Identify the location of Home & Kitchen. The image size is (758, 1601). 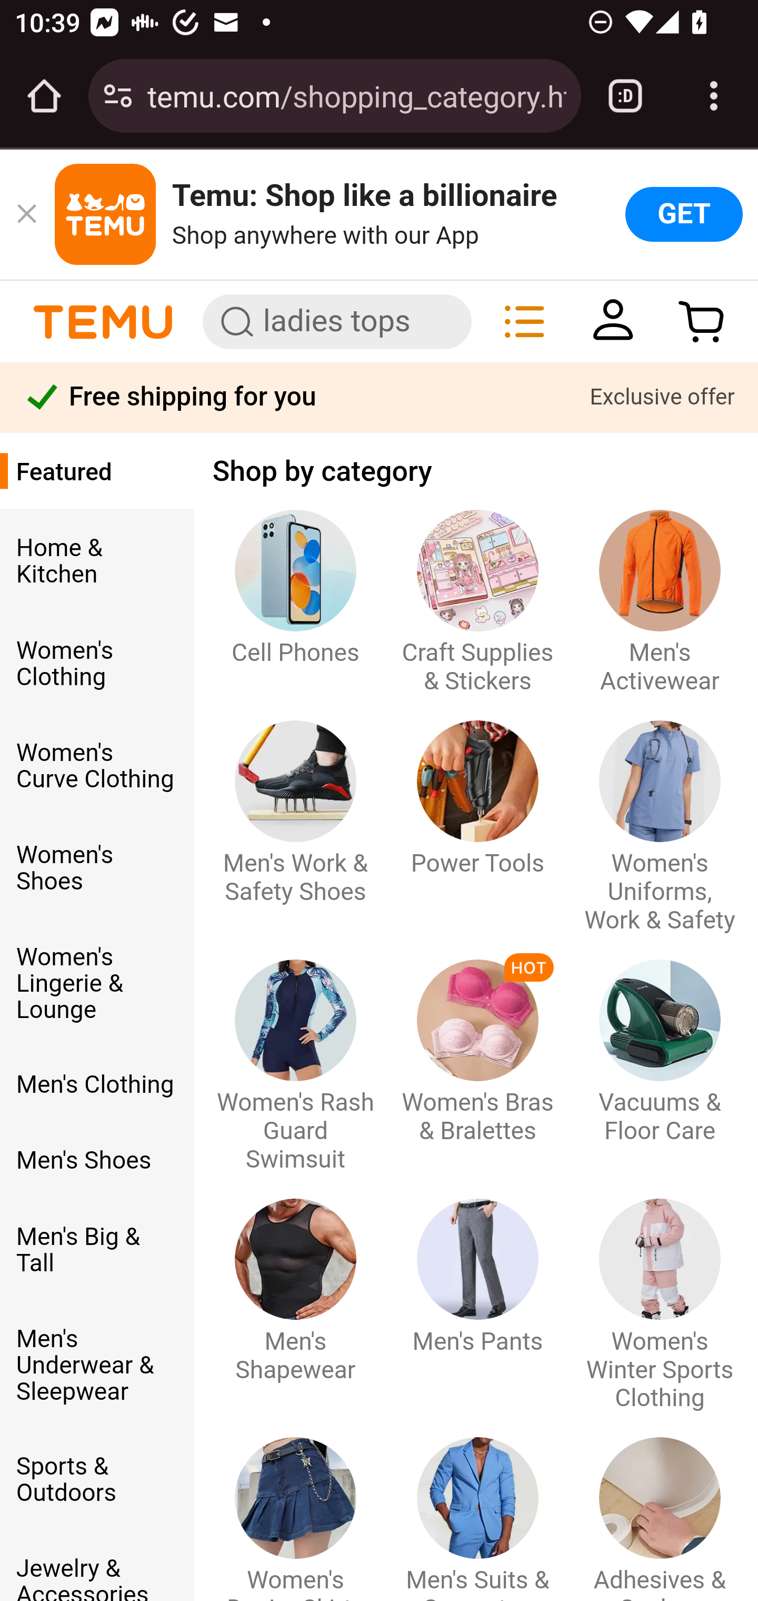
(96, 562).